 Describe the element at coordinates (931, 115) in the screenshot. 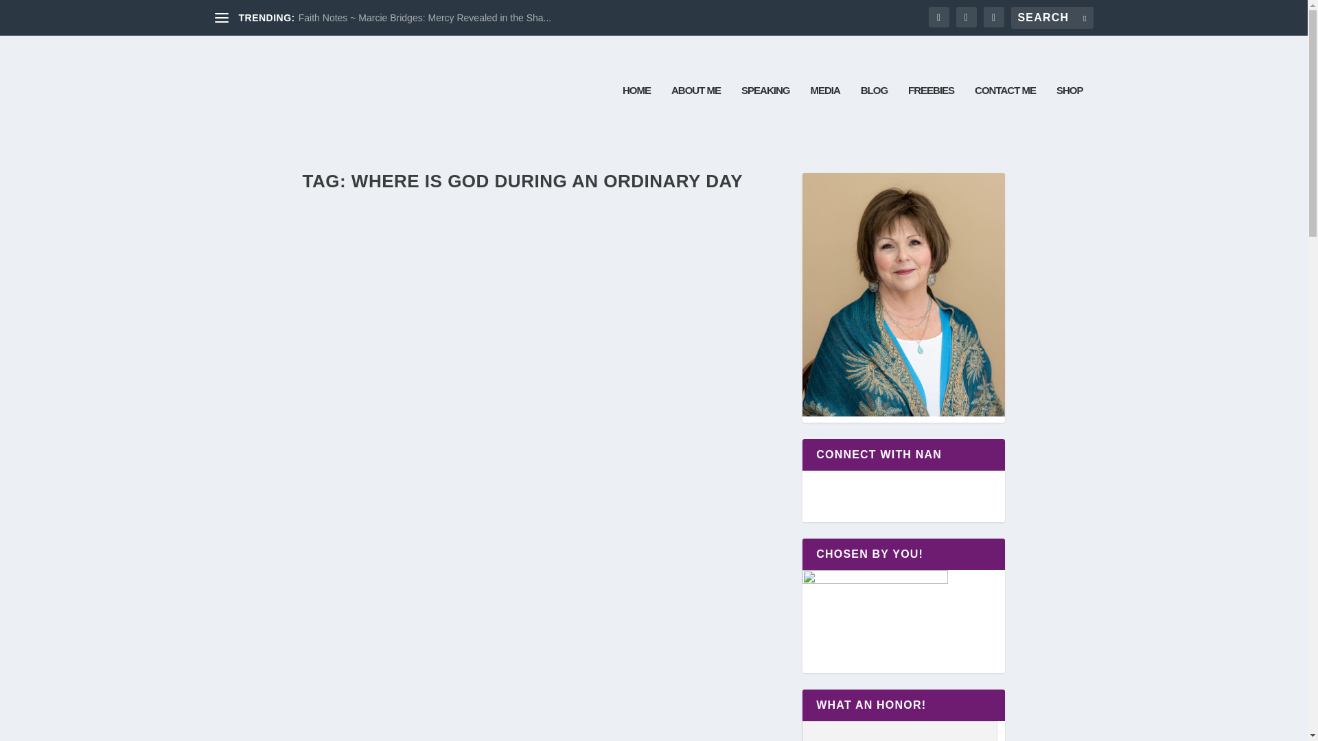

I see `FREEBIES` at that location.